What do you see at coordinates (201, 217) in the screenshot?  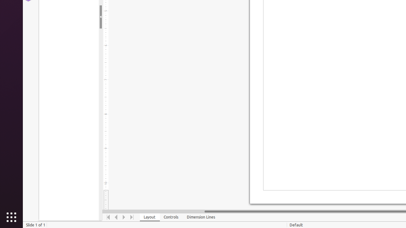 I see `Dimension Lines` at bounding box center [201, 217].